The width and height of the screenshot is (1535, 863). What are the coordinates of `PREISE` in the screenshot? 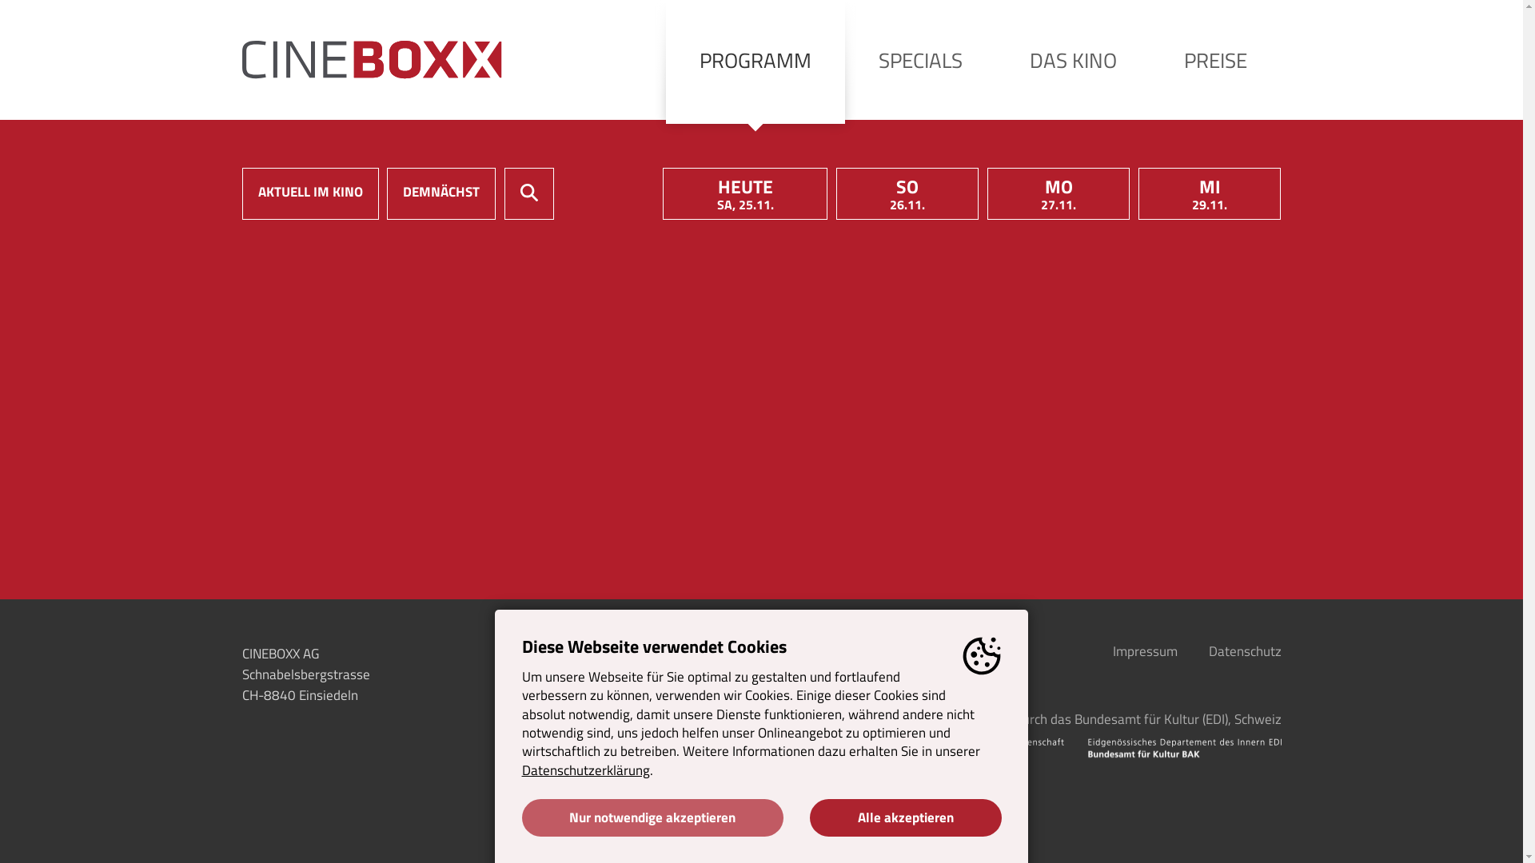 It's located at (1215, 60).